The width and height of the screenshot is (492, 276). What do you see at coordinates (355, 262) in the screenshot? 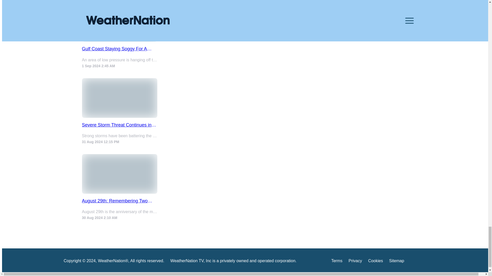
I see `Privacy` at bounding box center [355, 262].